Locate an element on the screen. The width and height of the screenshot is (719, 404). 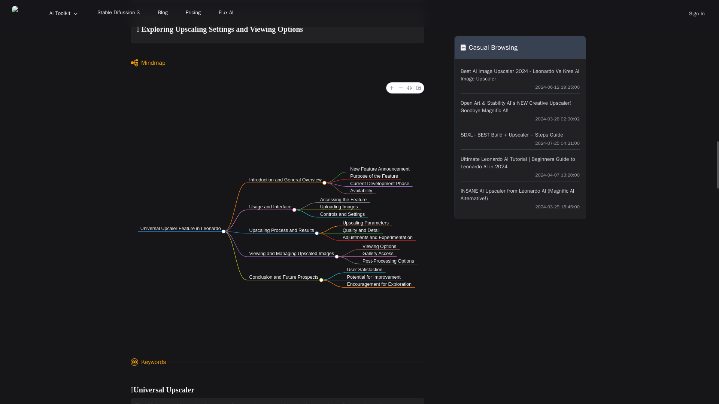
Toggle recursively is located at coordinates (419, 88).